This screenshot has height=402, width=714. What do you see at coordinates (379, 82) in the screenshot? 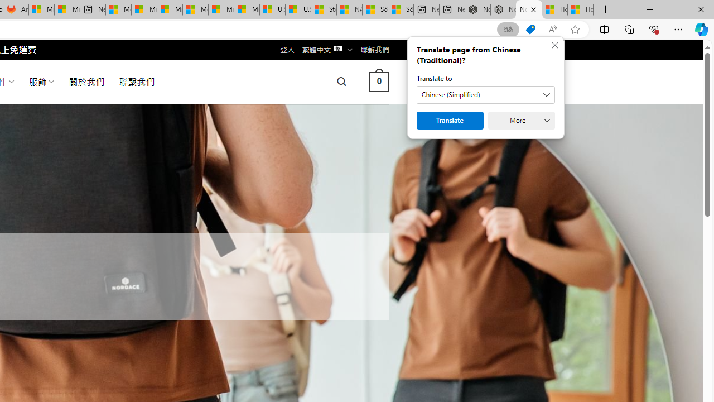
I see `  0  ` at bounding box center [379, 82].